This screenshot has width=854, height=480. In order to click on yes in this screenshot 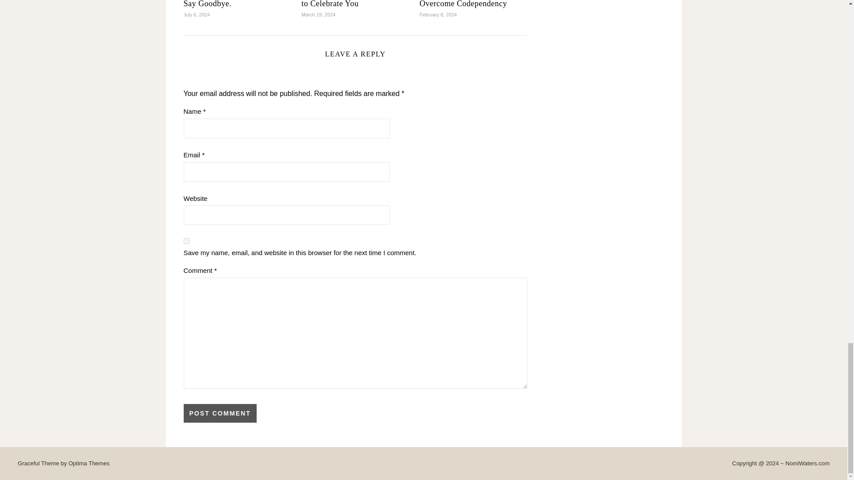, I will do `click(186, 241)`.